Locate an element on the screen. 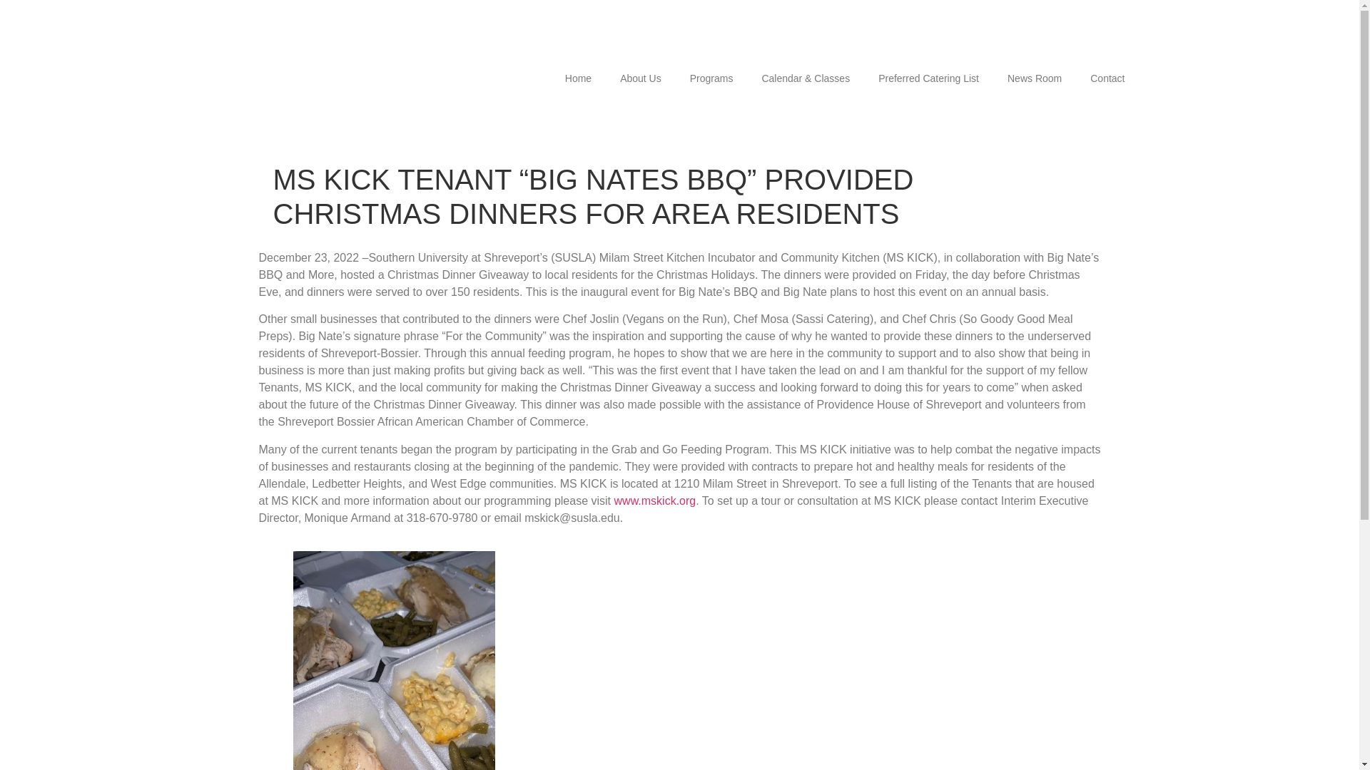 The image size is (1370, 770). About Us is located at coordinates (640, 78).